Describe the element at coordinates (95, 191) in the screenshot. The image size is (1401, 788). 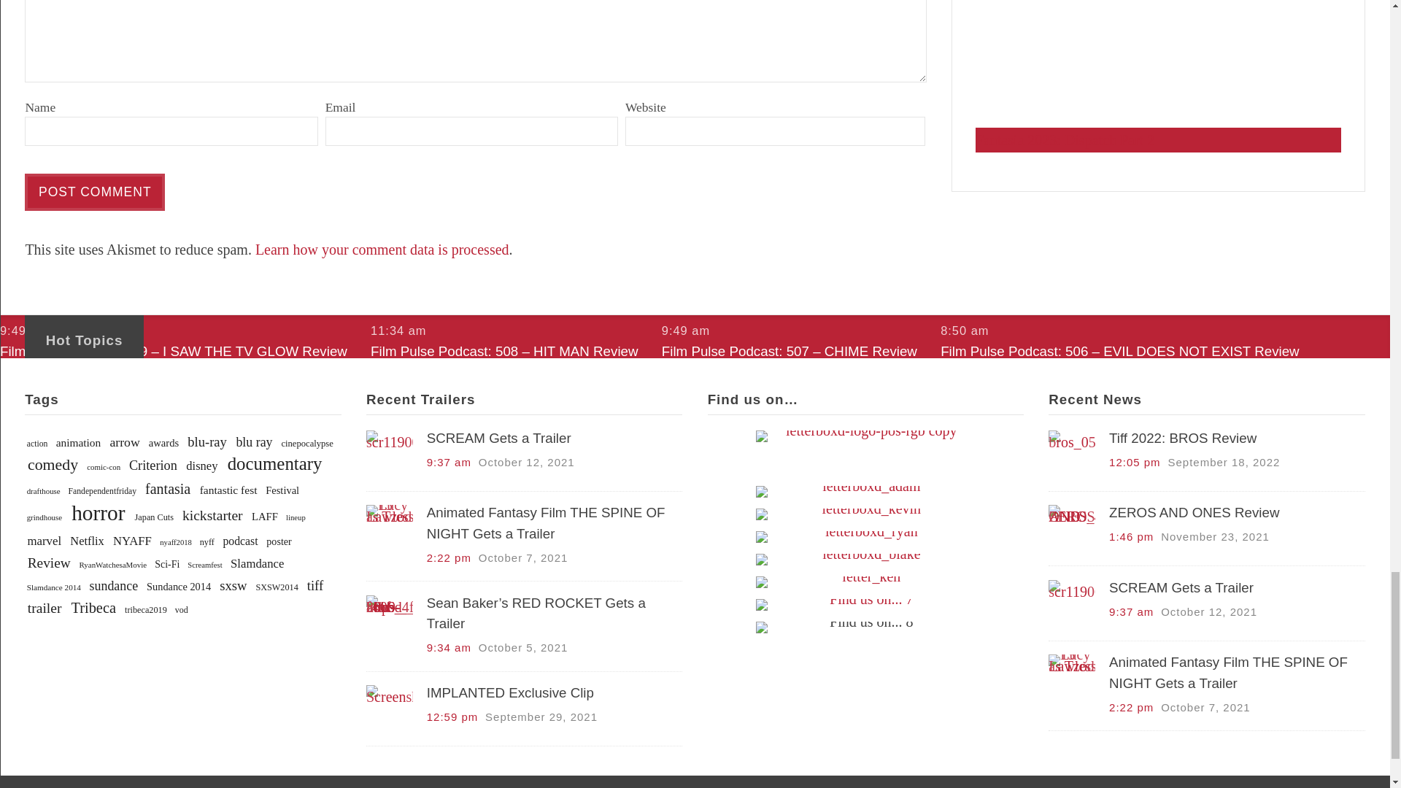
I see `Post Comment` at that location.